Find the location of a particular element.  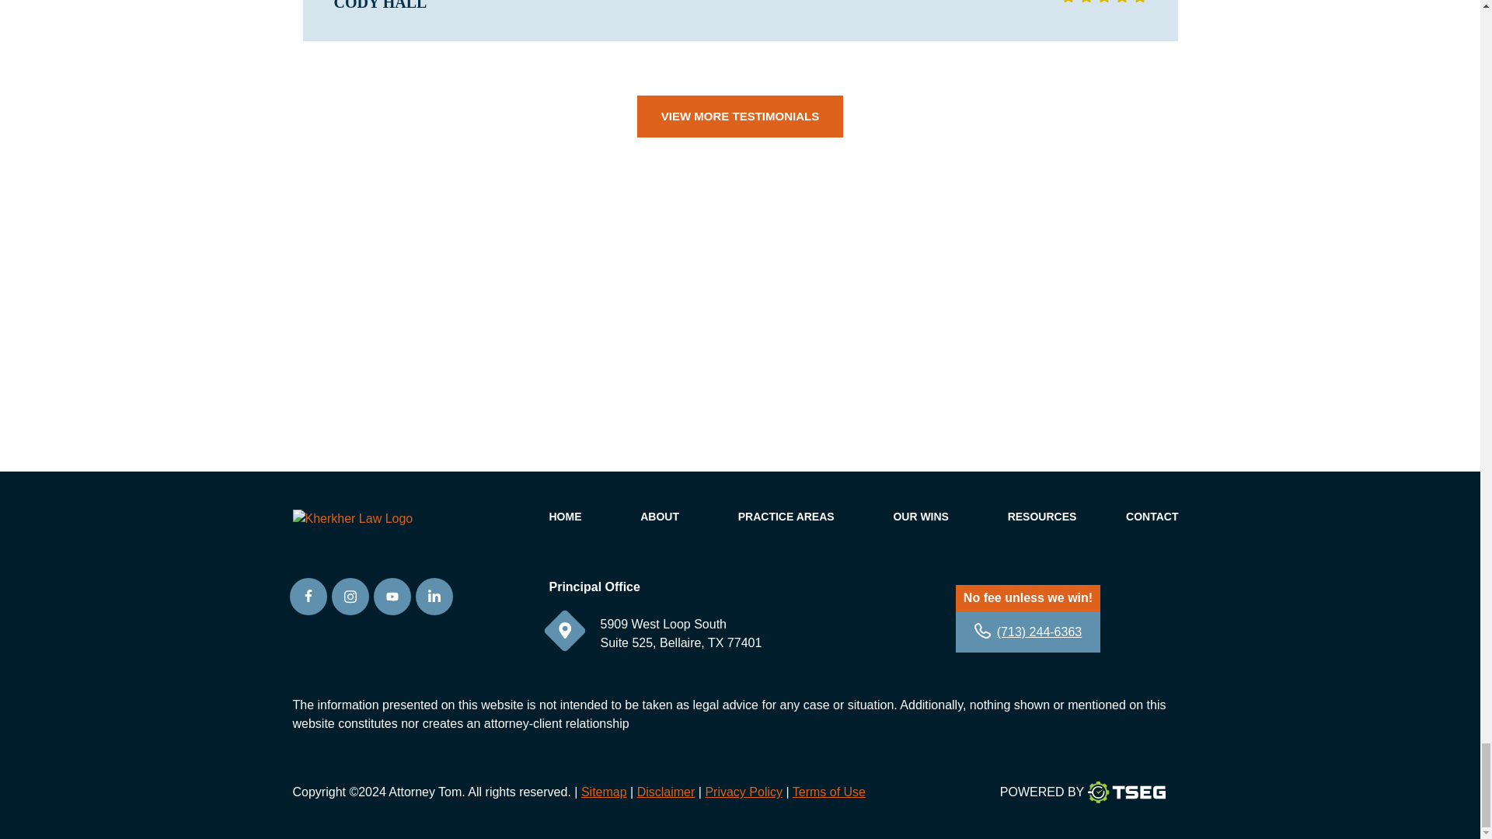

Privacy Policy is located at coordinates (743, 792).